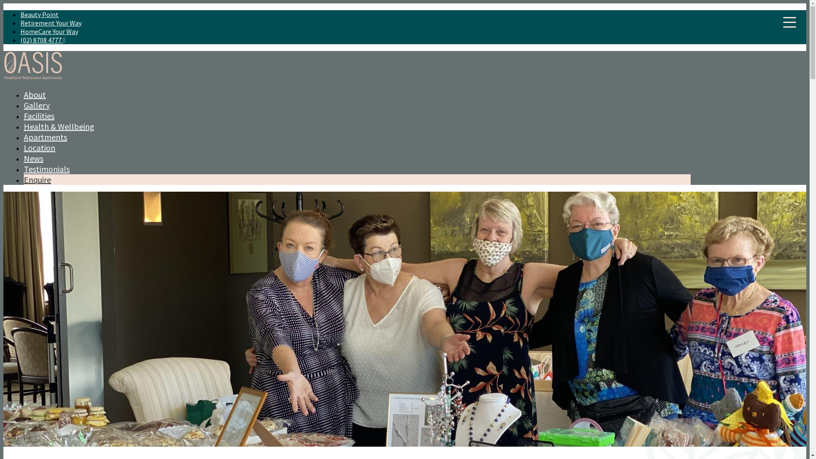  Describe the element at coordinates (47, 169) in the screenshot. I see `Testimonials` at that location.